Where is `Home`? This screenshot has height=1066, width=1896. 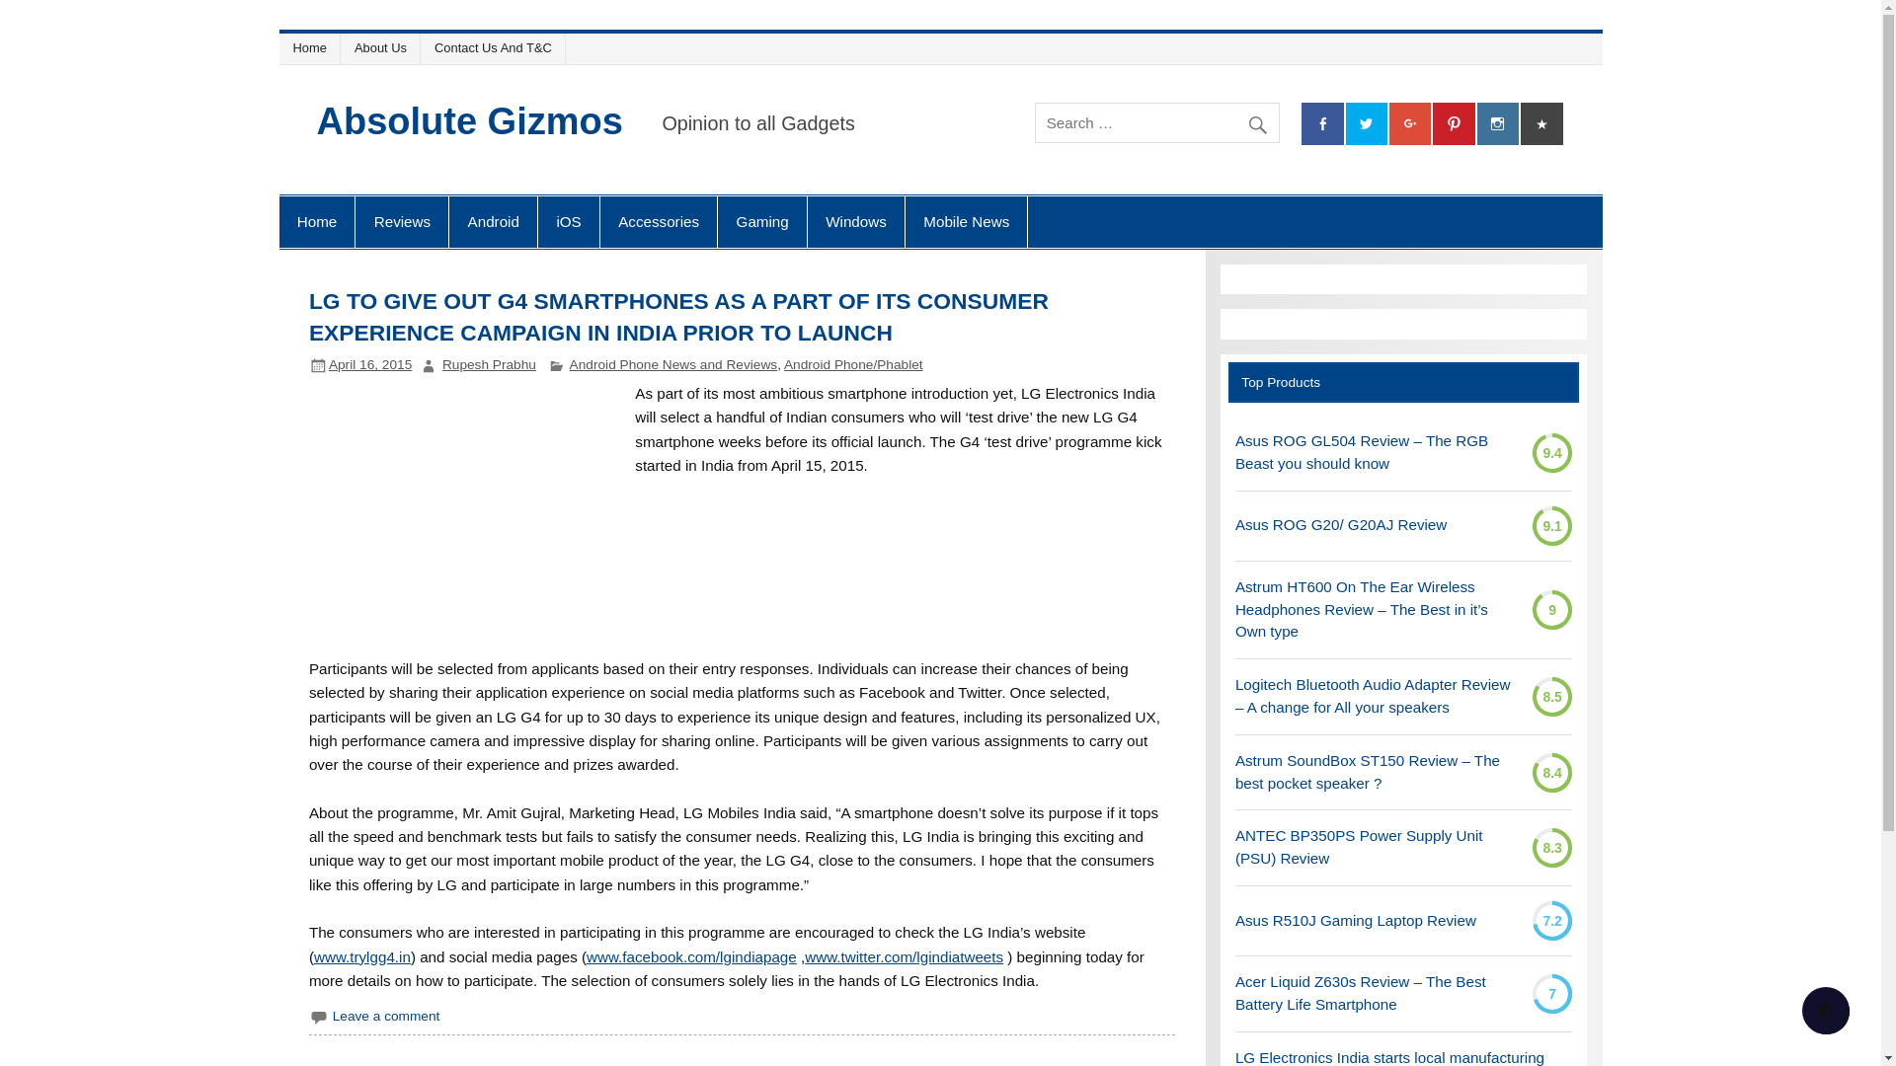
Home is located at coordinates (312, 47).